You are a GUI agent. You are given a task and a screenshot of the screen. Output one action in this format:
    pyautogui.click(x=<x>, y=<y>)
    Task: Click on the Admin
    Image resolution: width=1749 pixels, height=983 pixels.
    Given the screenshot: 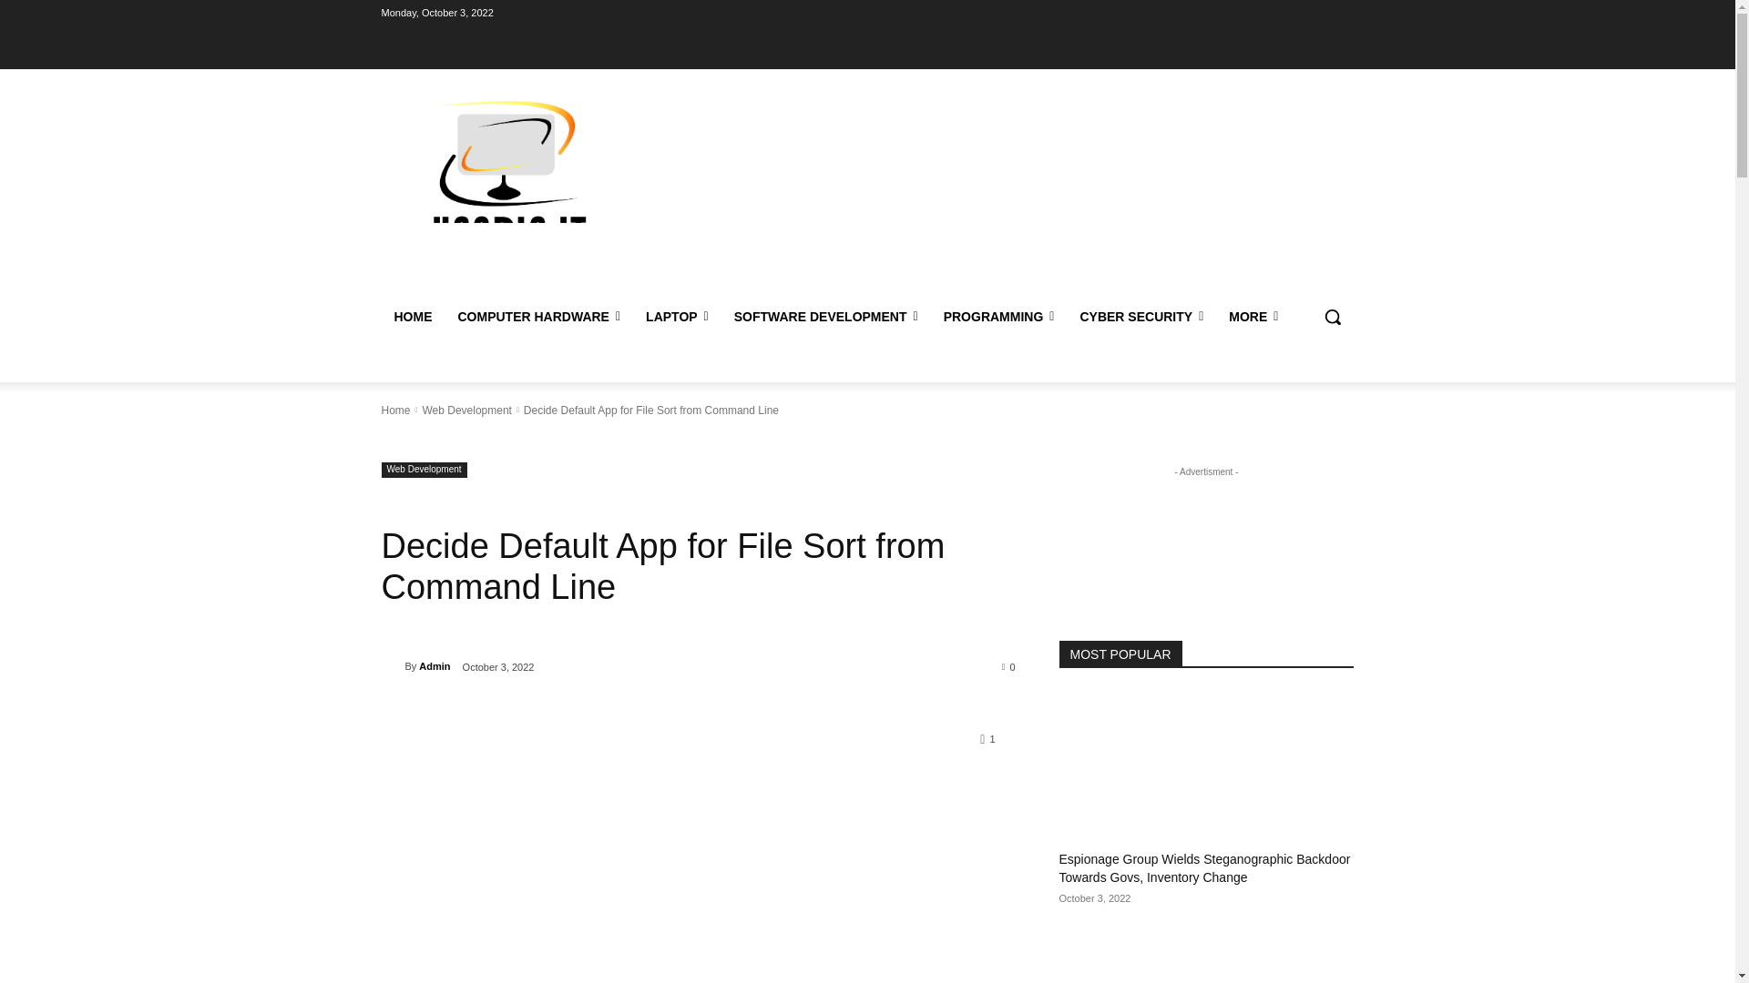 What is the action you would take?
    pyautogui.click(x=392, y=666)
    